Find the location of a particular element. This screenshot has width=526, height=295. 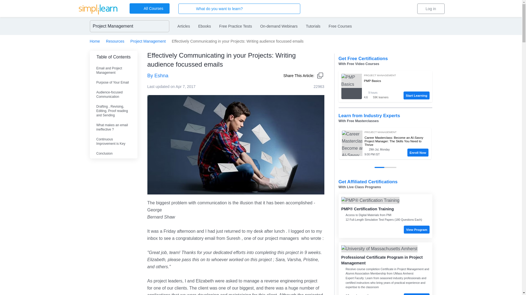

Continuous Improvement is Key is located at coordinates (113, 141).